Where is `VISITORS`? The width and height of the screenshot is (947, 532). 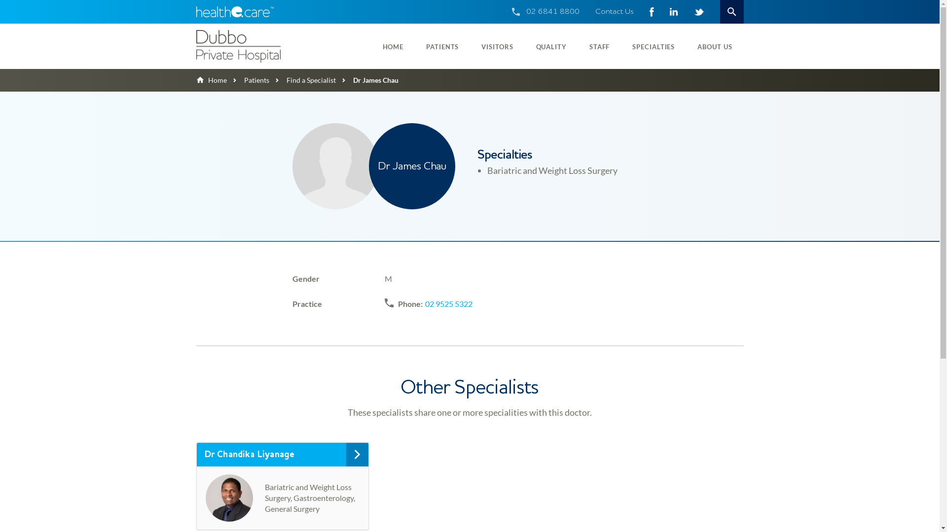 VISITORS is located at coordinates (497, 46).